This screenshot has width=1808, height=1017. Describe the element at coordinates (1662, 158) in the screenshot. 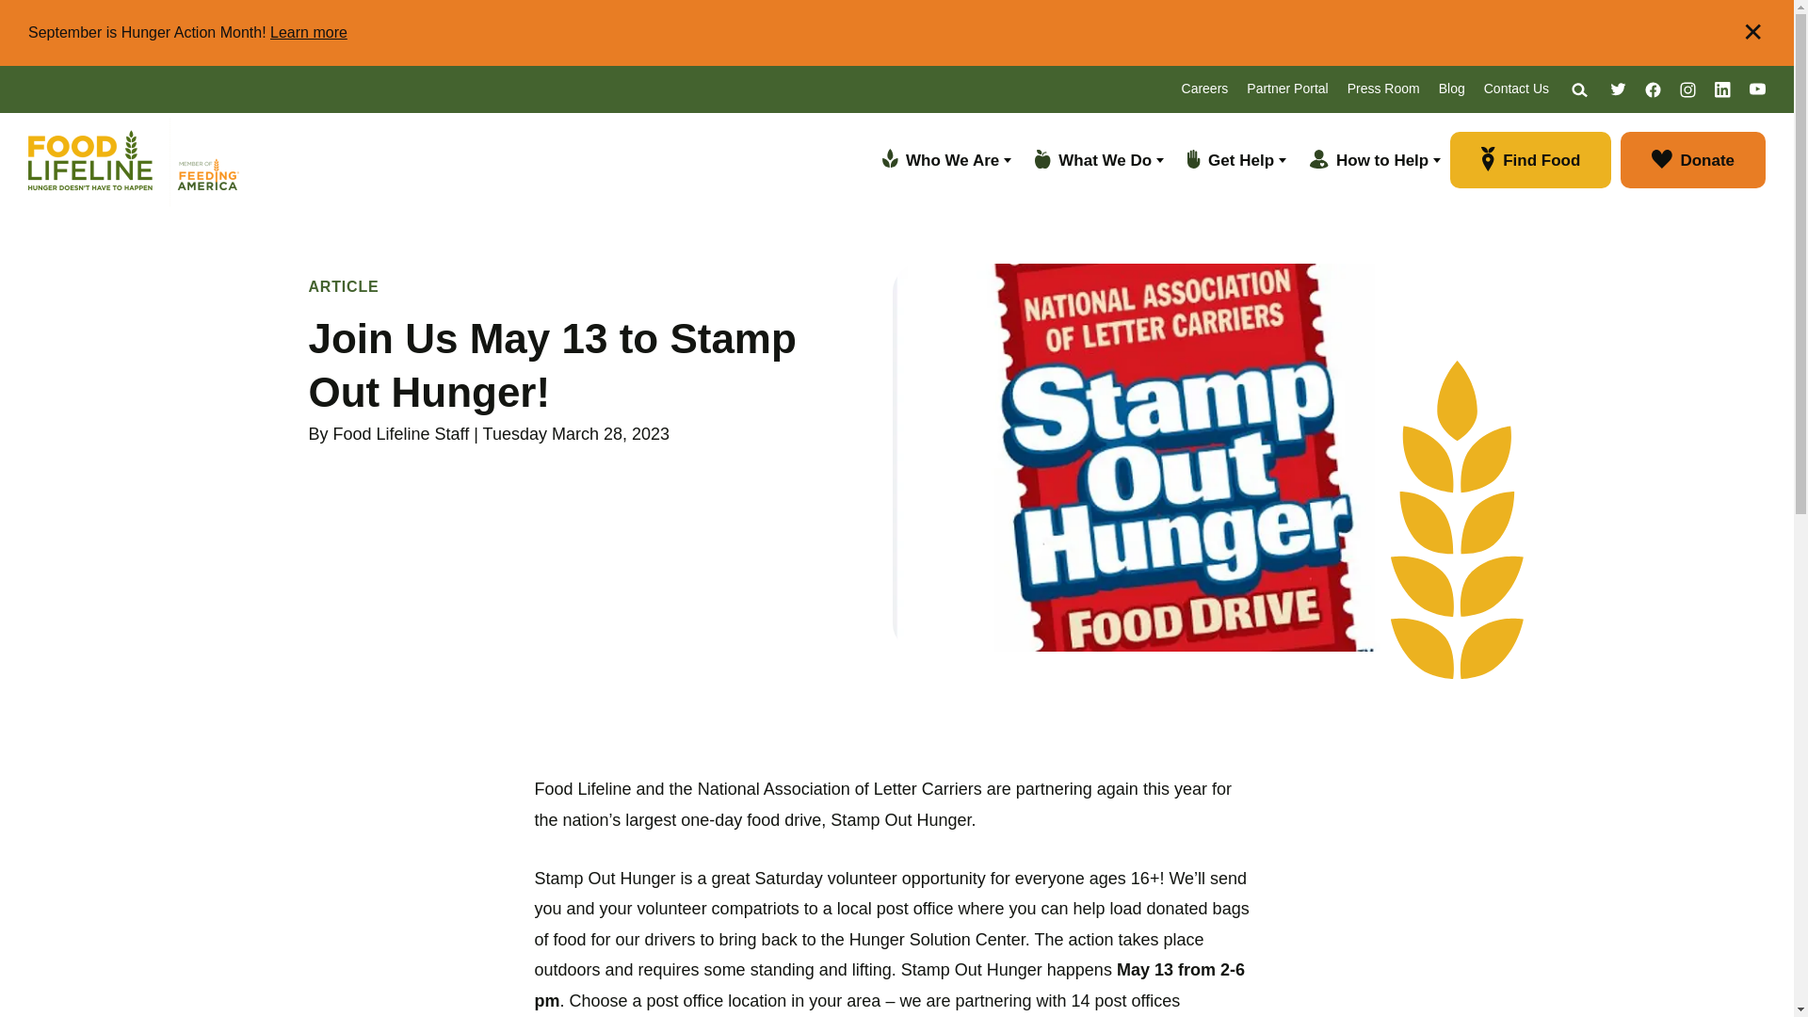

I see `volunteer` at that location.